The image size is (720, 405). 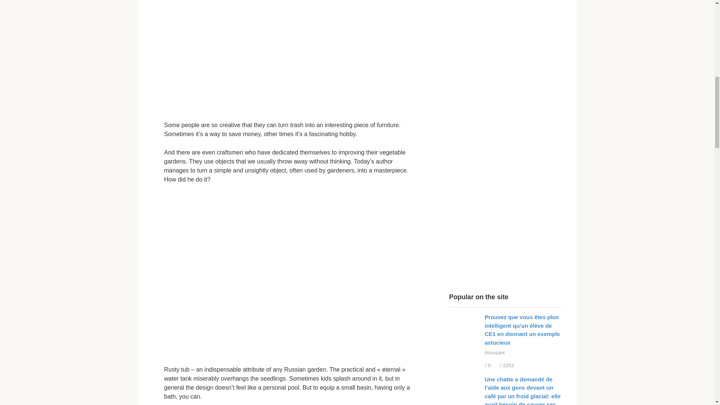 What do you see at coordinates (507, 365) in the screenshot?
I see `Views` at bounding box center [507, 365].